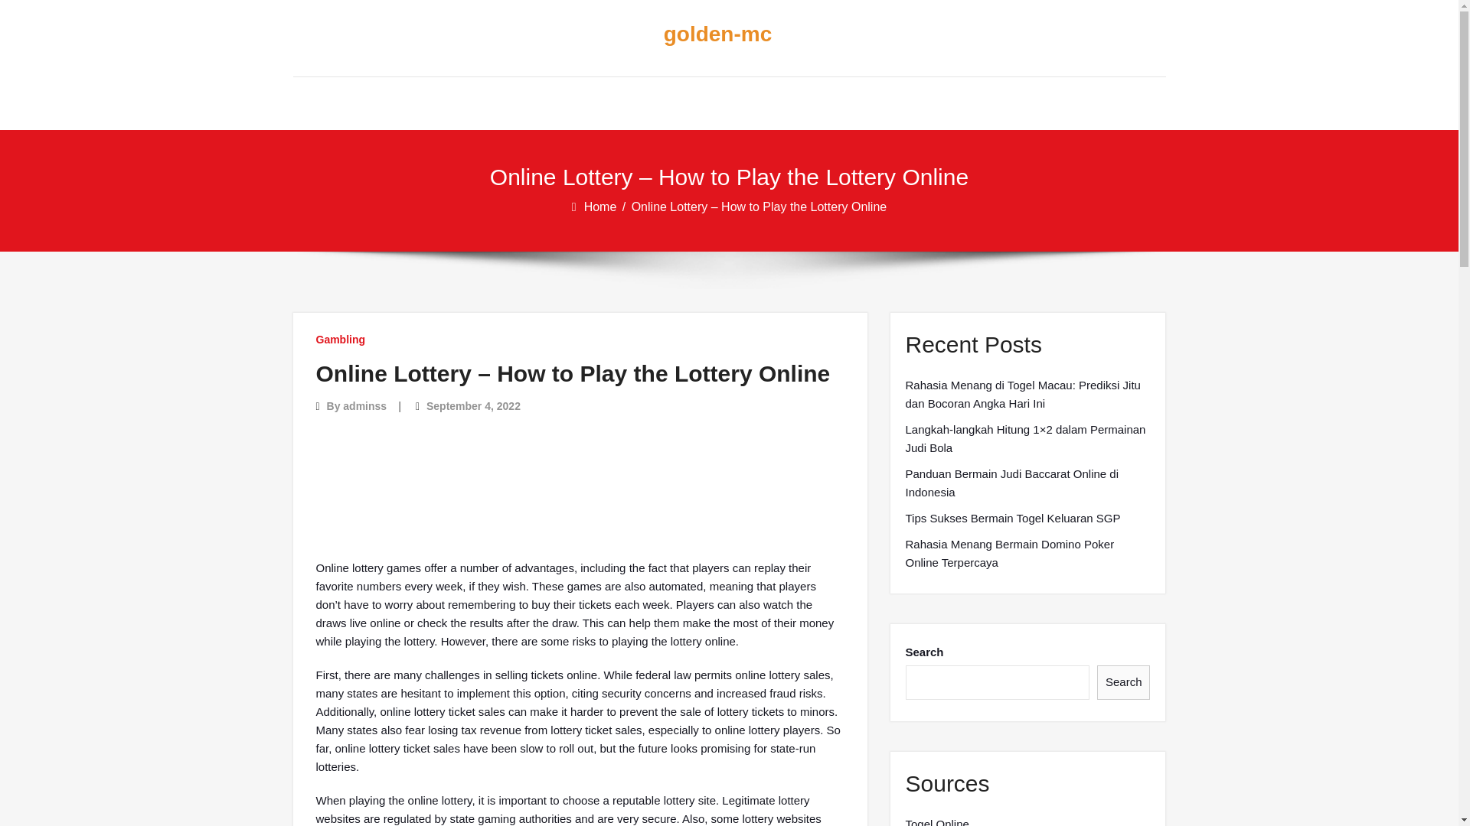 The height and width of the screenshot is (826, 1470). What do you see at coordinates (1012, 519) in the screenshot?
I see `Tips Sukses Bermain Togel Keluaran SGP` at bounding box center [1012, 519].